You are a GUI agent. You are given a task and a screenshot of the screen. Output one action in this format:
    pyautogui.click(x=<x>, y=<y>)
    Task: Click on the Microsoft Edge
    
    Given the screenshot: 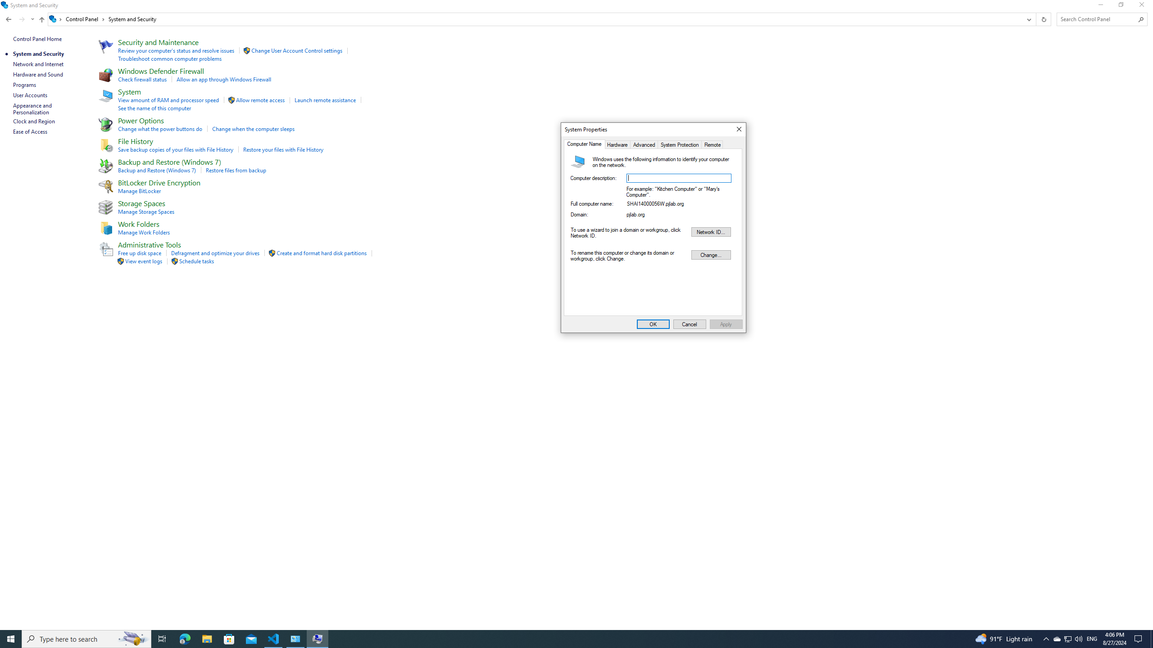 What is the action you would take?
    pyautogui.click(x=185, y=639)
    